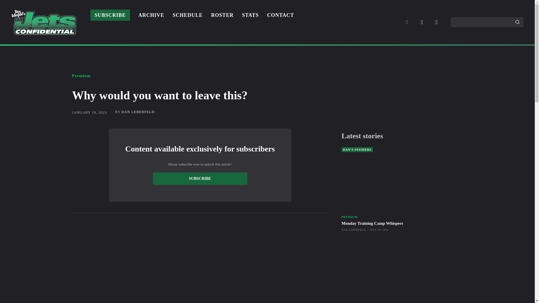  Describe the element at coordinates (200, 178) in the screenshot. I see `SUBSCRIBE` at that location.